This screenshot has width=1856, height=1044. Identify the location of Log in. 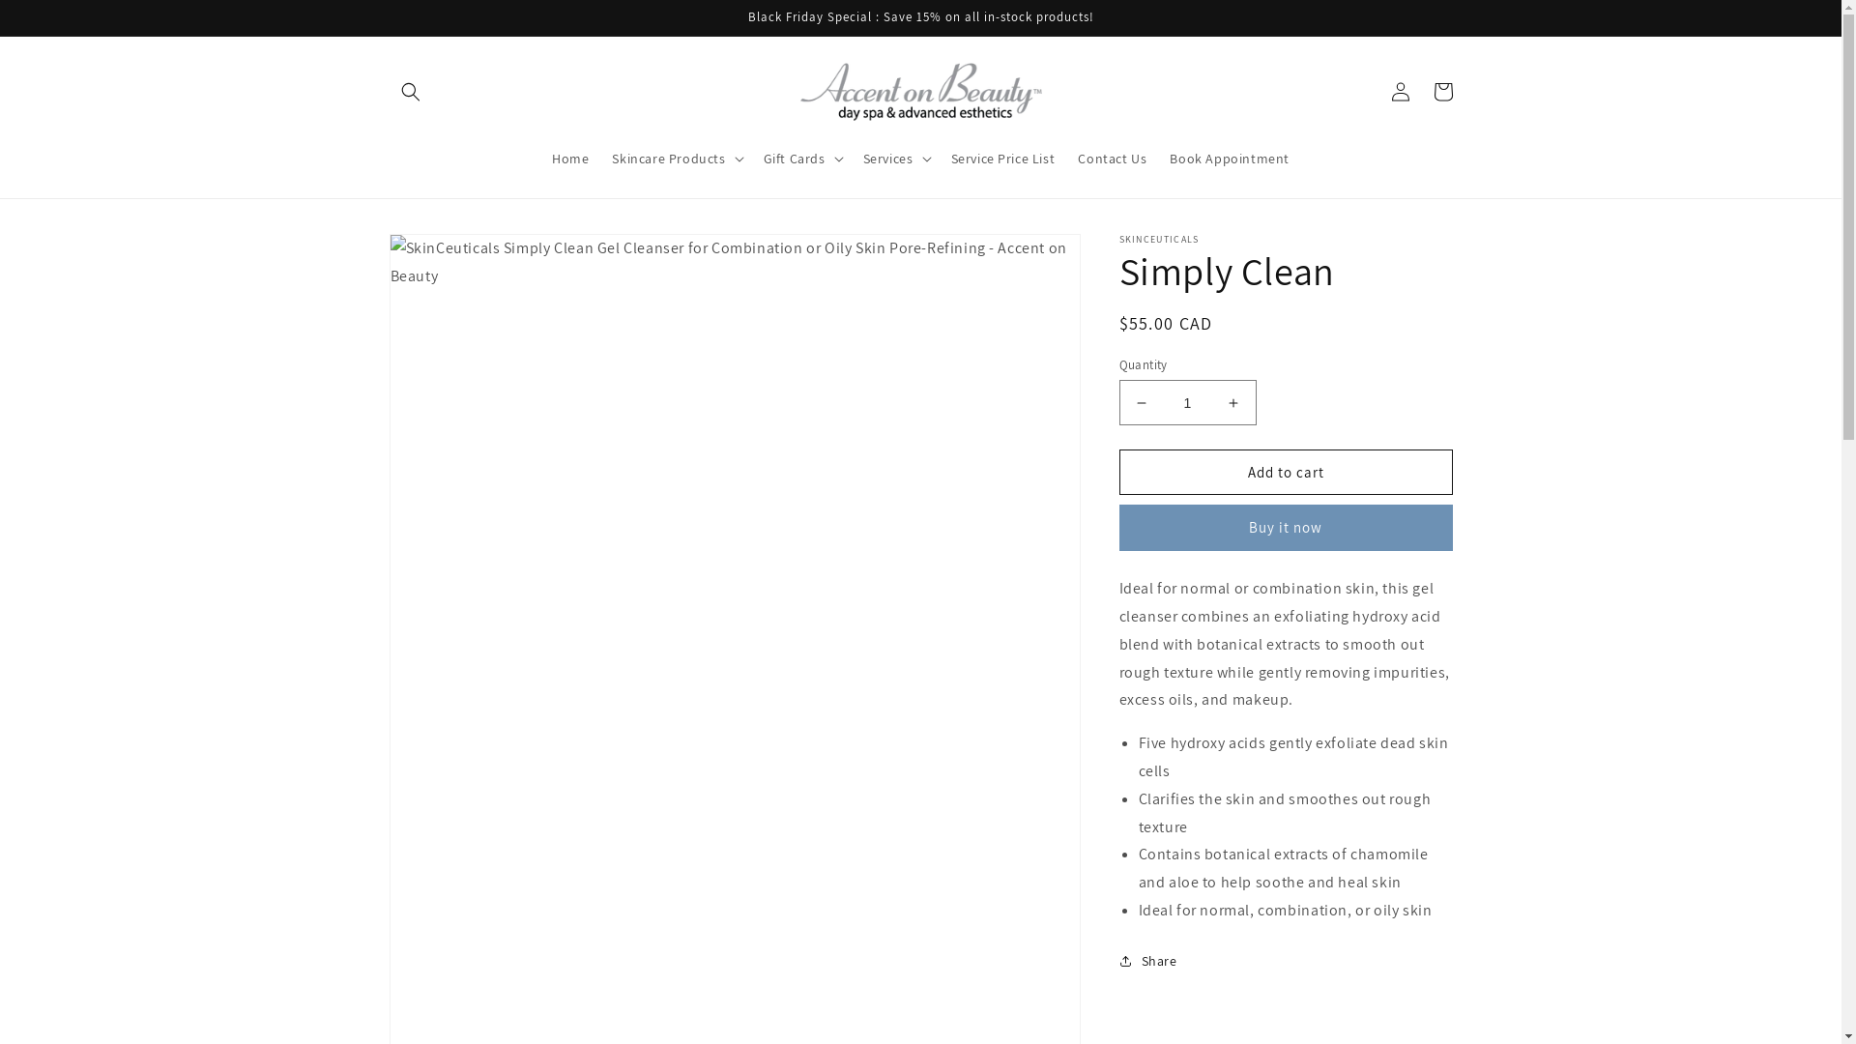
(1400, 92).